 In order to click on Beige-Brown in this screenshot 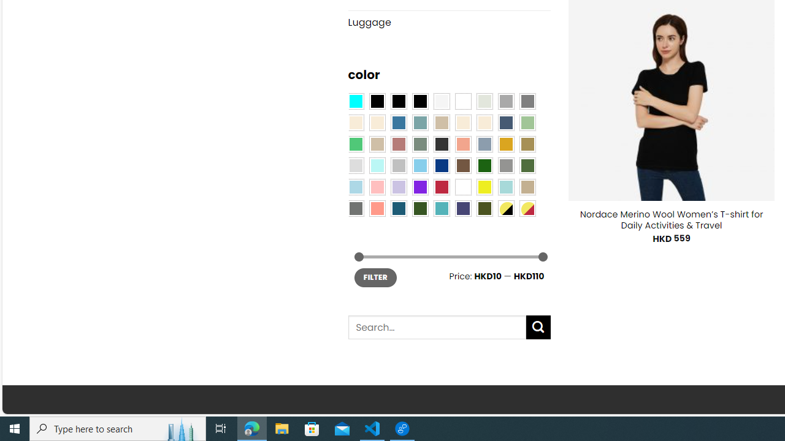, I will do `click(377, 123)`.